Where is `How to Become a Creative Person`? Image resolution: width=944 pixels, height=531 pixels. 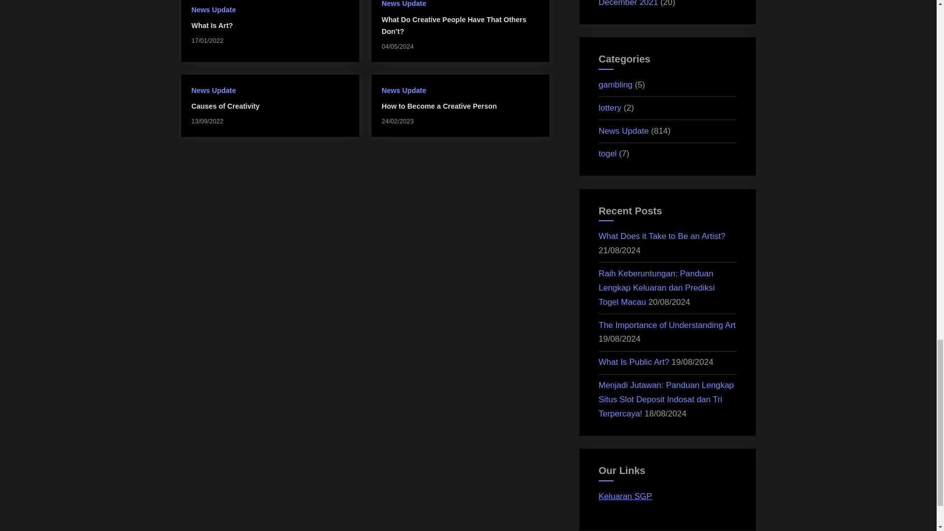
How to Become a Creative Person is located at coordinates (439, 106).